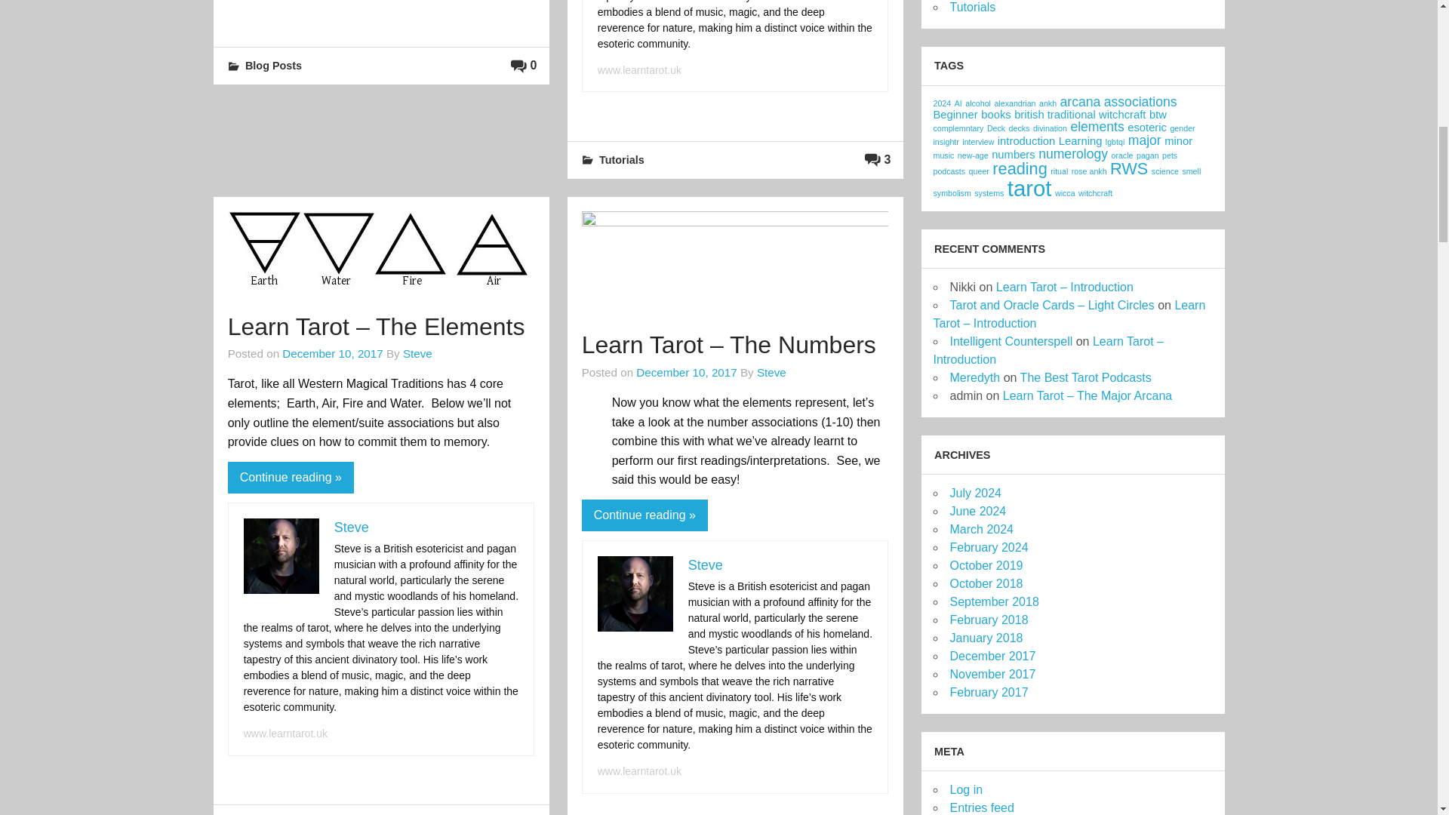 The width and height of the screenshot is (1449, 815). Describe the element at coordinates (685, 372) in the screenshot. I see `2:45 pm` at that location.